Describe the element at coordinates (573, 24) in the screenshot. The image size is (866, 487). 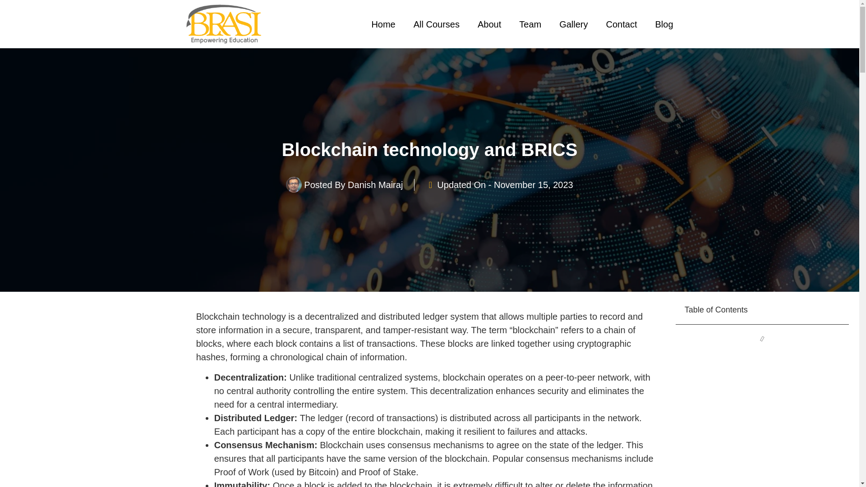
I see `Gallery` at that location.